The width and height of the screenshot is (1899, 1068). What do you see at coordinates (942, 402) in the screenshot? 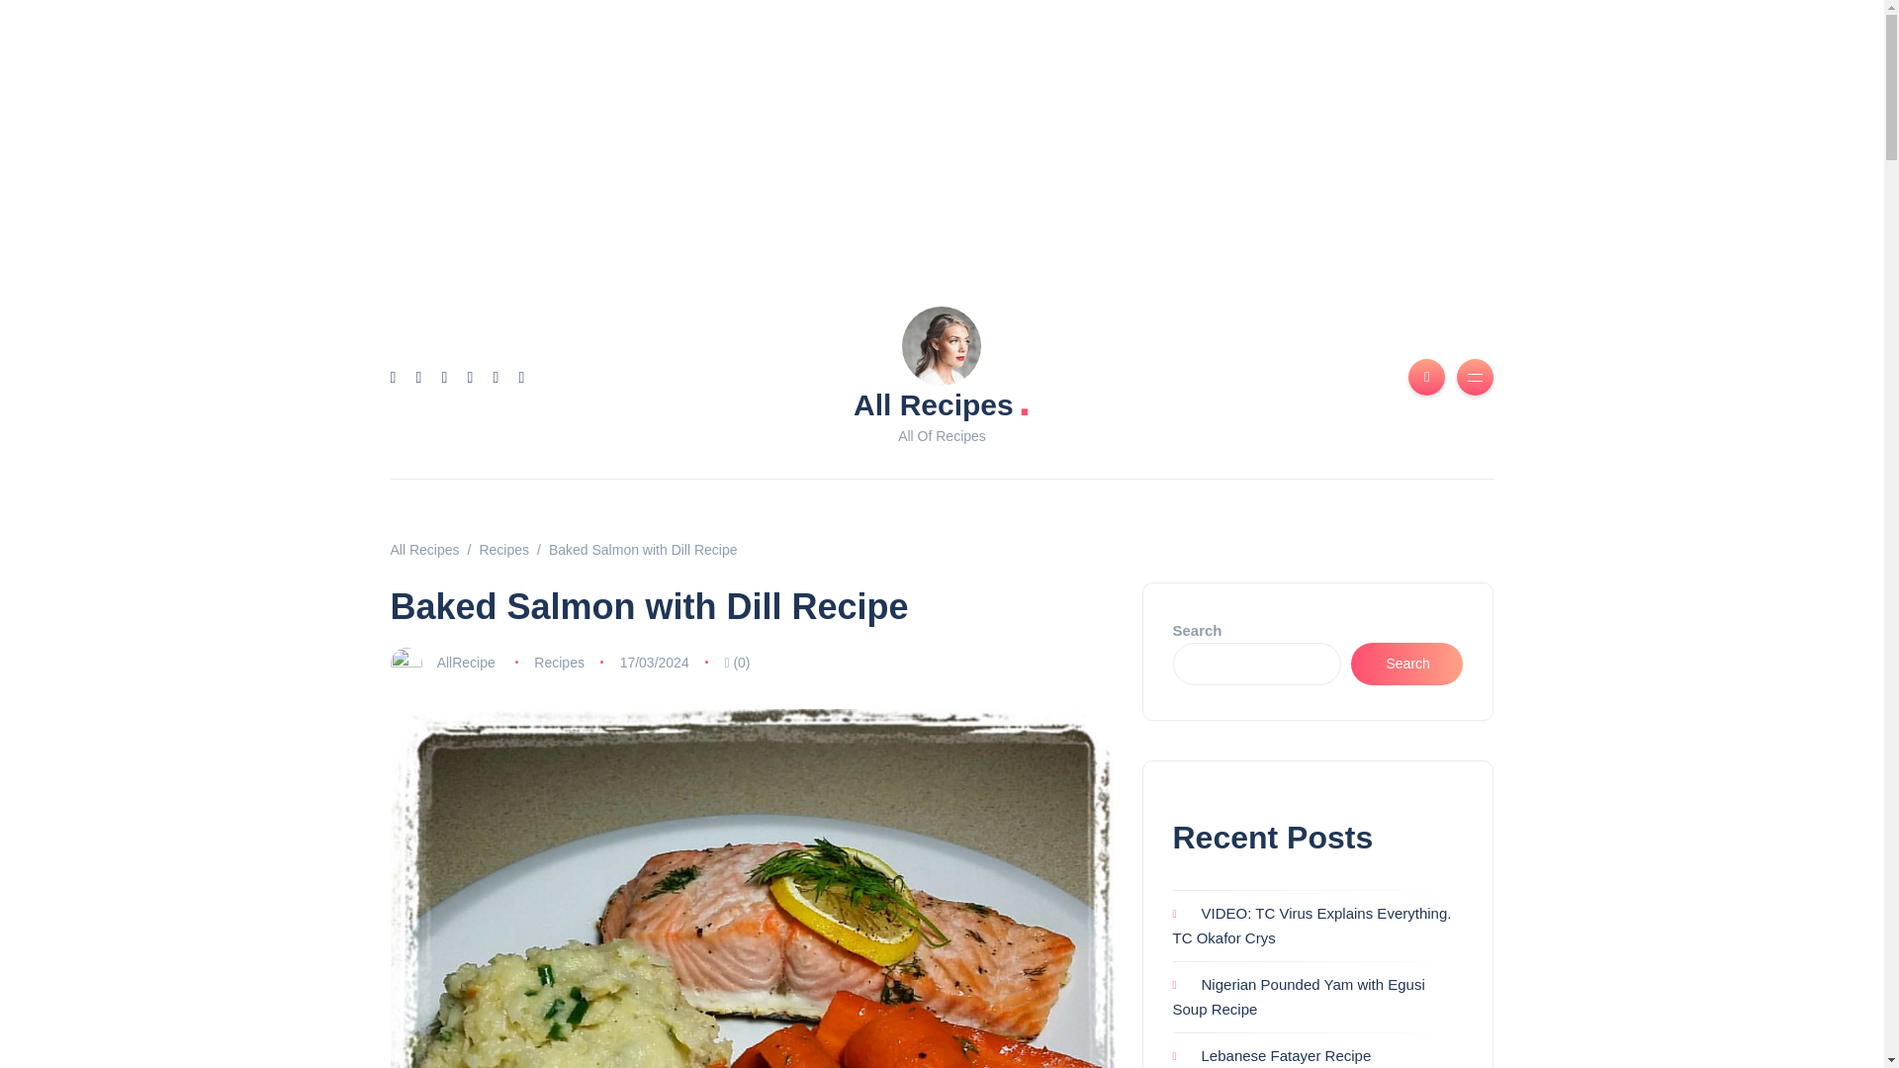
I see `All Recipes.` at bounding box center [942, 402].